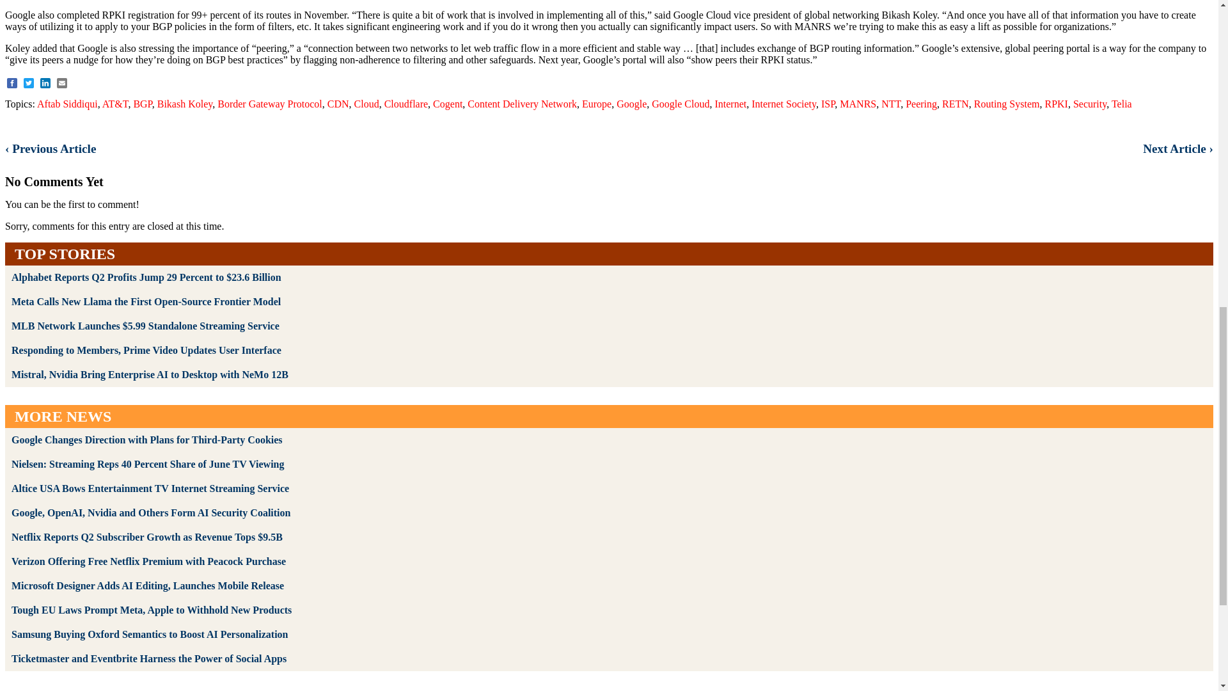 This screenshot has height=691, width=1228. What do you see at coordinates (448, 104) in the screenshot?
I see `Cogent` at bounding box center [448, 104].